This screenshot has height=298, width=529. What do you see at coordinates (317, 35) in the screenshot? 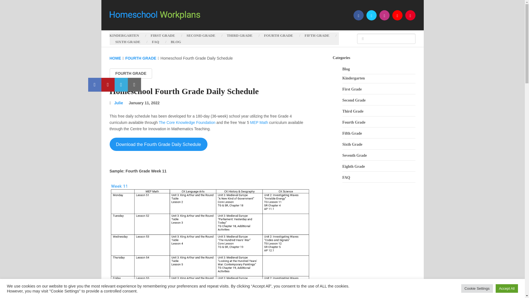
I see `FIFTH GRADE` at bounding box center [317, 35].